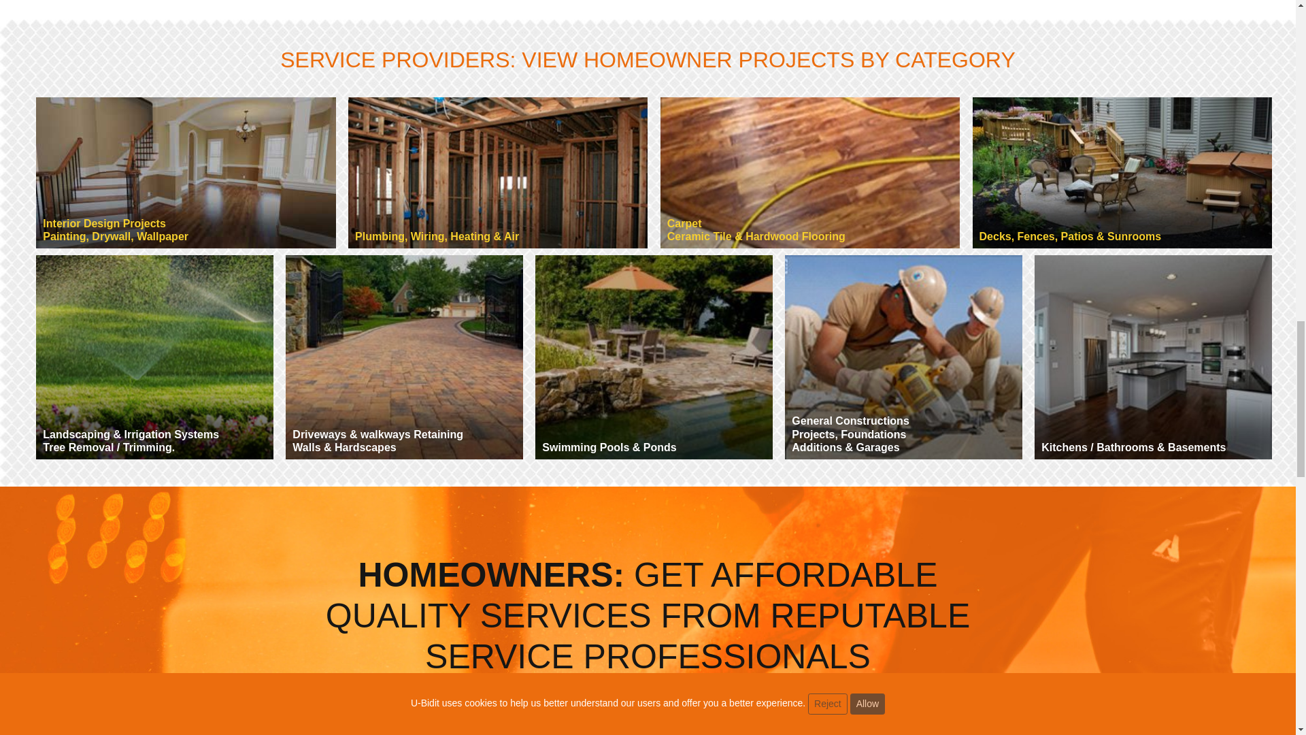 This screenshot has width=1306, height=735. I want to click on Connect With Pros Directly, so click(561, 717).